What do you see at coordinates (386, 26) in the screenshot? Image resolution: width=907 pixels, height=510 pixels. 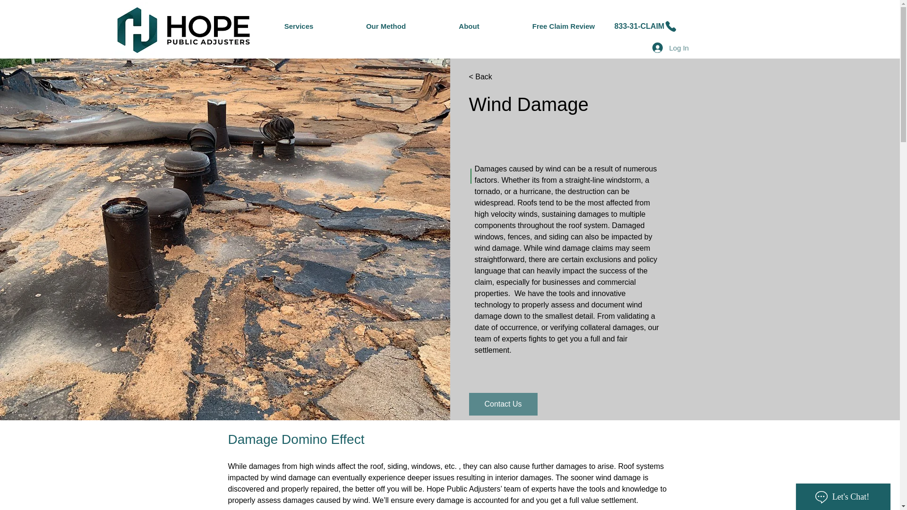 I see `Our Method` at bounding box center [386, 26].